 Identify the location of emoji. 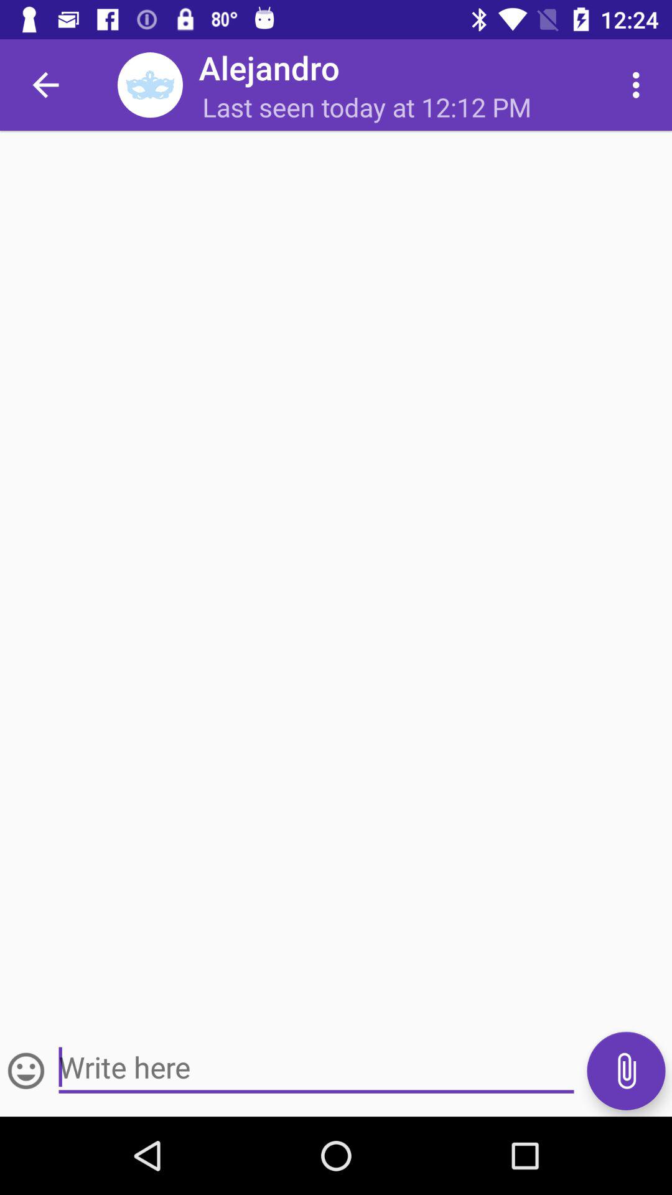
(26, 1071).